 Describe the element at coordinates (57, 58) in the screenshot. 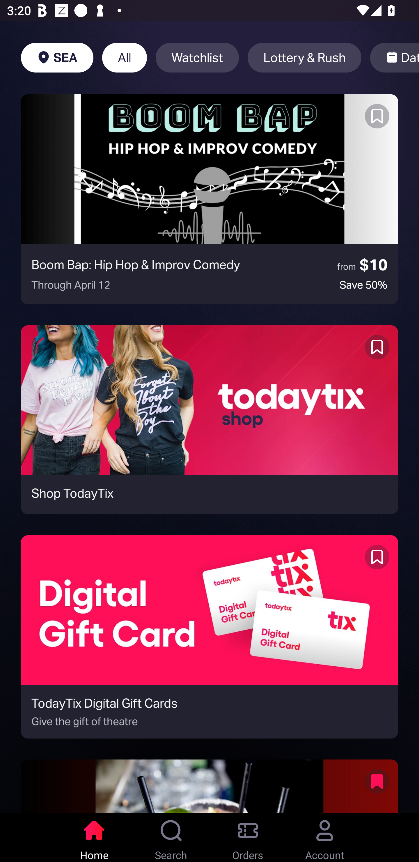

I see `SEA` at that location.